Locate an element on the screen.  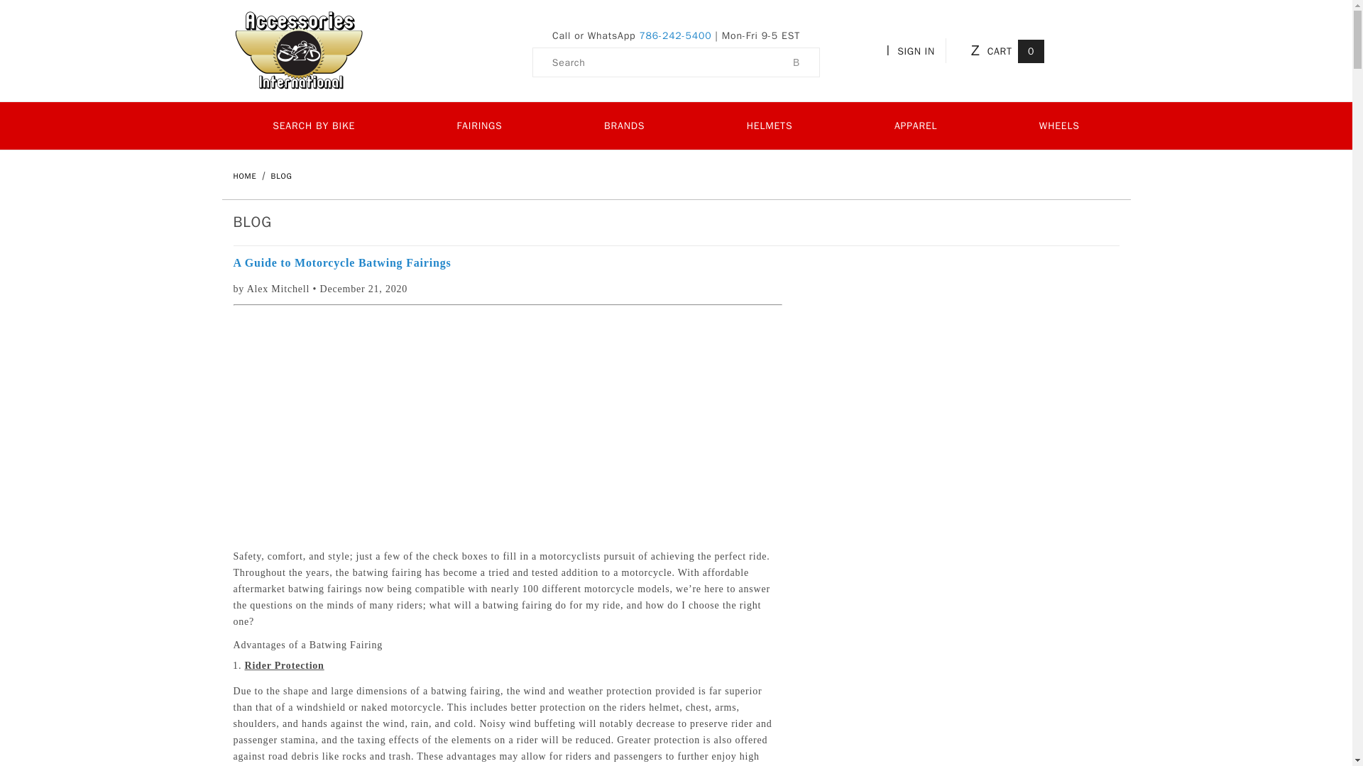
786-242-5400 is located at coordinates (675, 35).